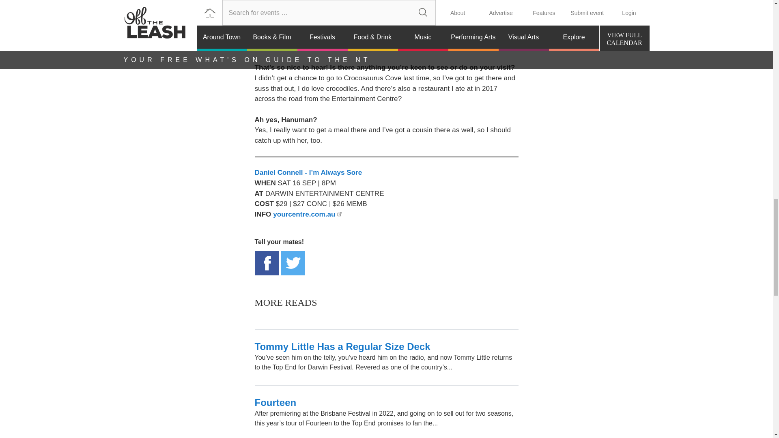 Image resolution: width=779 pixels, height=438 pixels. Describe the element at coordinates (342, 346) in the screenshot. I see `Tommy Little Has a Regular Size Deck` at that location.